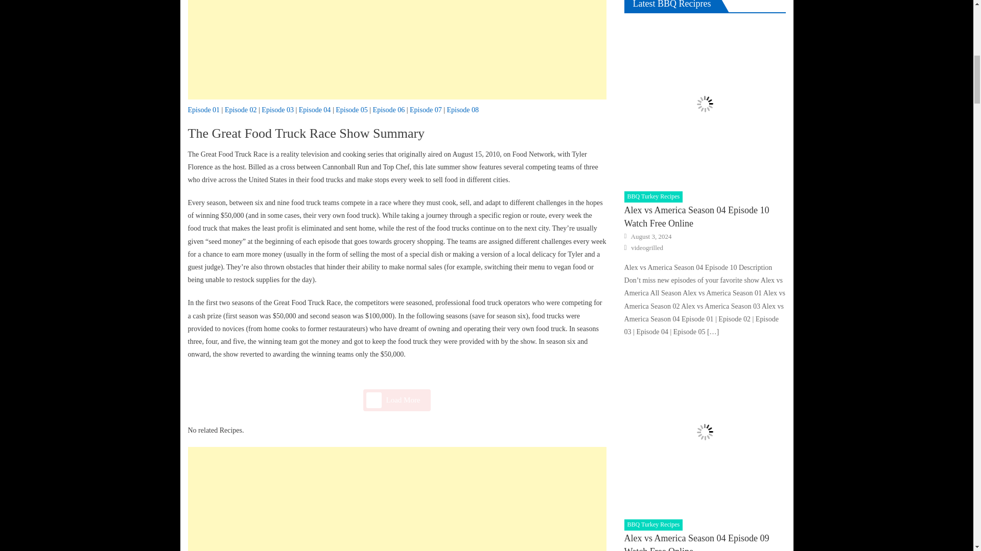  What do you see at coordinates (705, 432) in the screenshot?
I see `Alex vs America Season 04 Episode 09 Watch Free Online` at bounding box center [705, 432].